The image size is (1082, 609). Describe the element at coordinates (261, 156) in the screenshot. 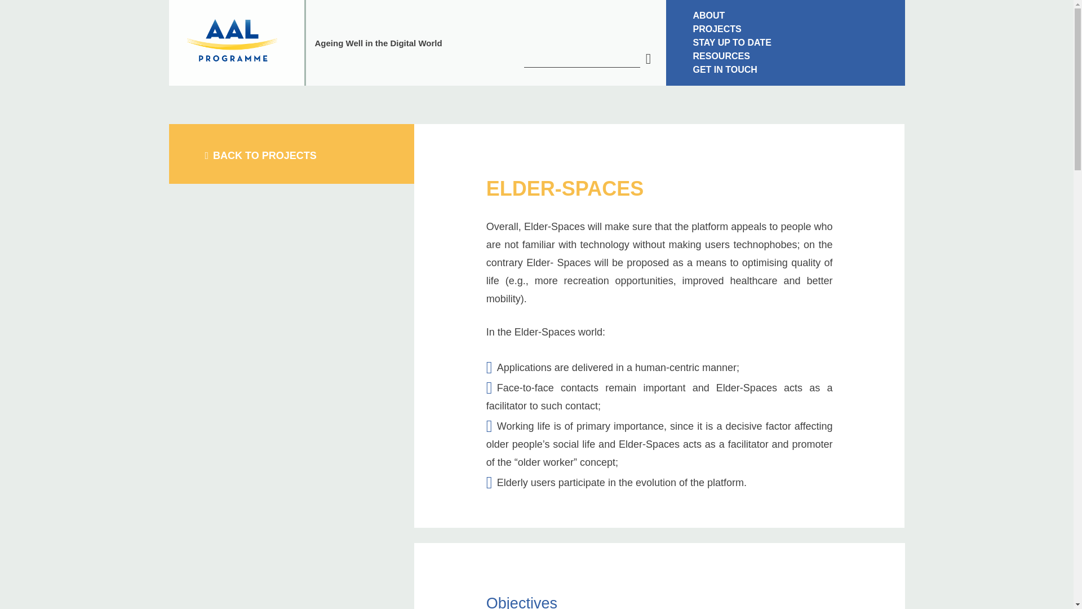

I see `BACK TO PROJECTS` at that location.